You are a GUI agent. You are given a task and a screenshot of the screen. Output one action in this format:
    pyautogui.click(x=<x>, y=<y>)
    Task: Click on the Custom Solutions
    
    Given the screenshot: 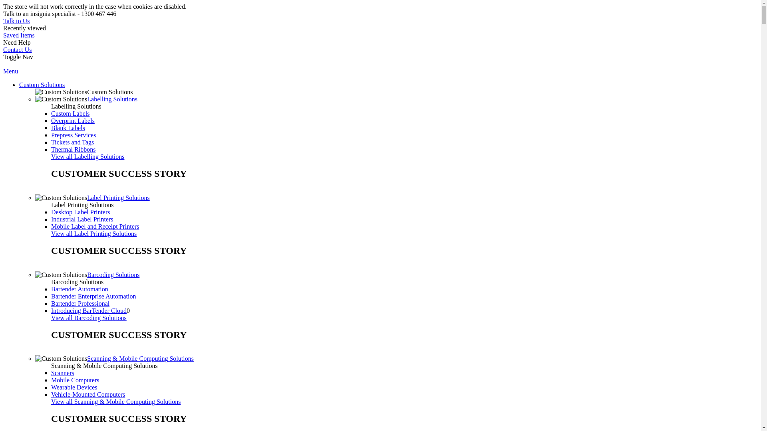 What is the action you would take?
    pyautogui.click(x=42, y=85)
    